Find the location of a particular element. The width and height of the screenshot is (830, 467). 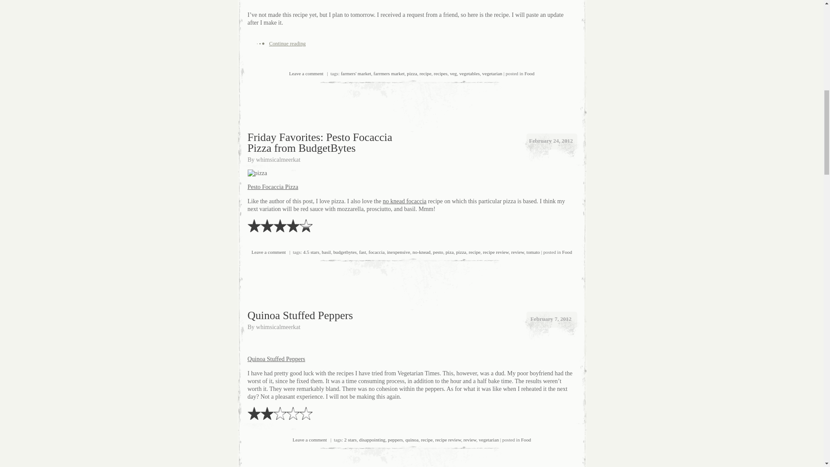

veg is located at coordinates (453, 74).